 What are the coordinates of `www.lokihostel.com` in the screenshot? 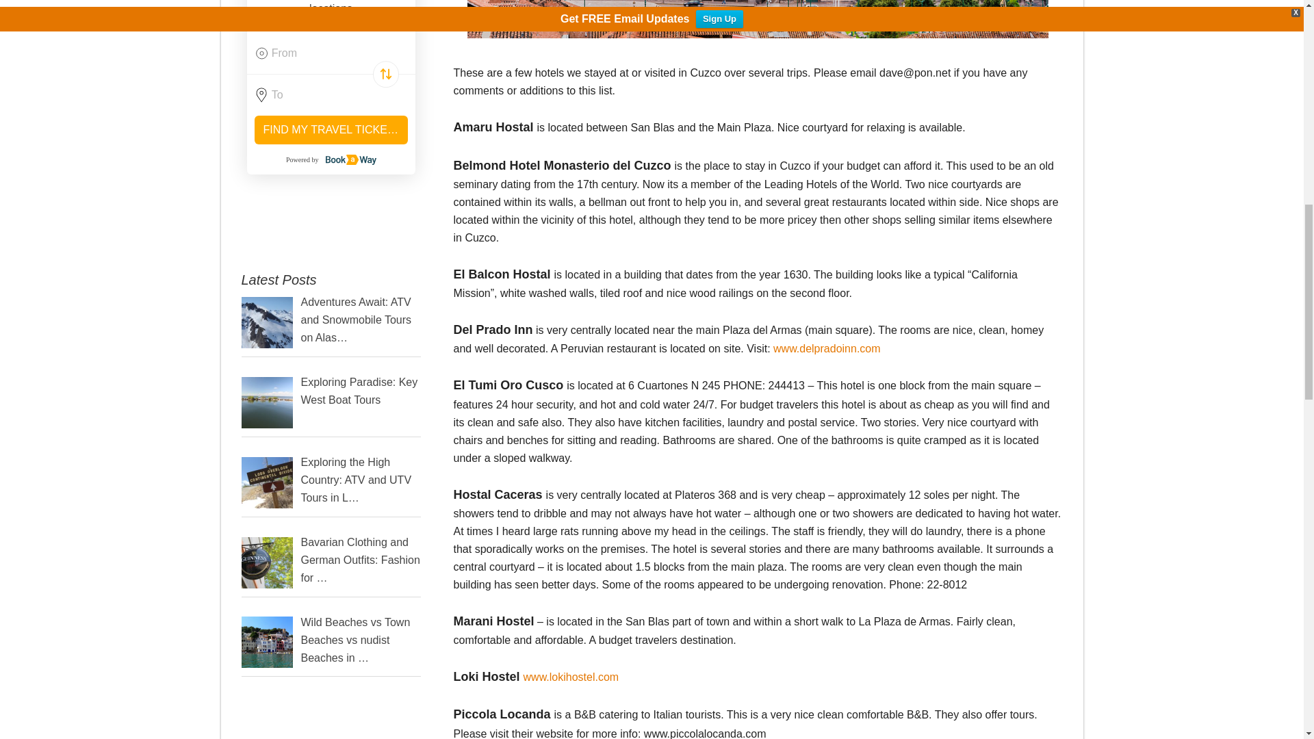 It's located at (571, 676).